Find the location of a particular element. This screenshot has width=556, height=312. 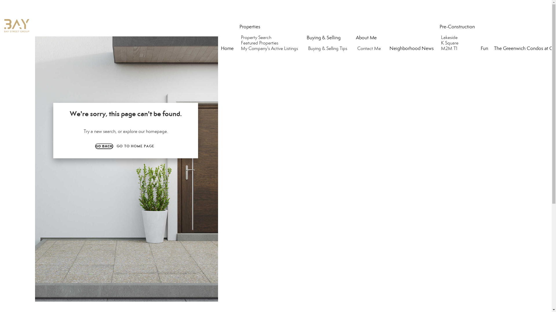

Lakeside is located at coordinates (450, 38).